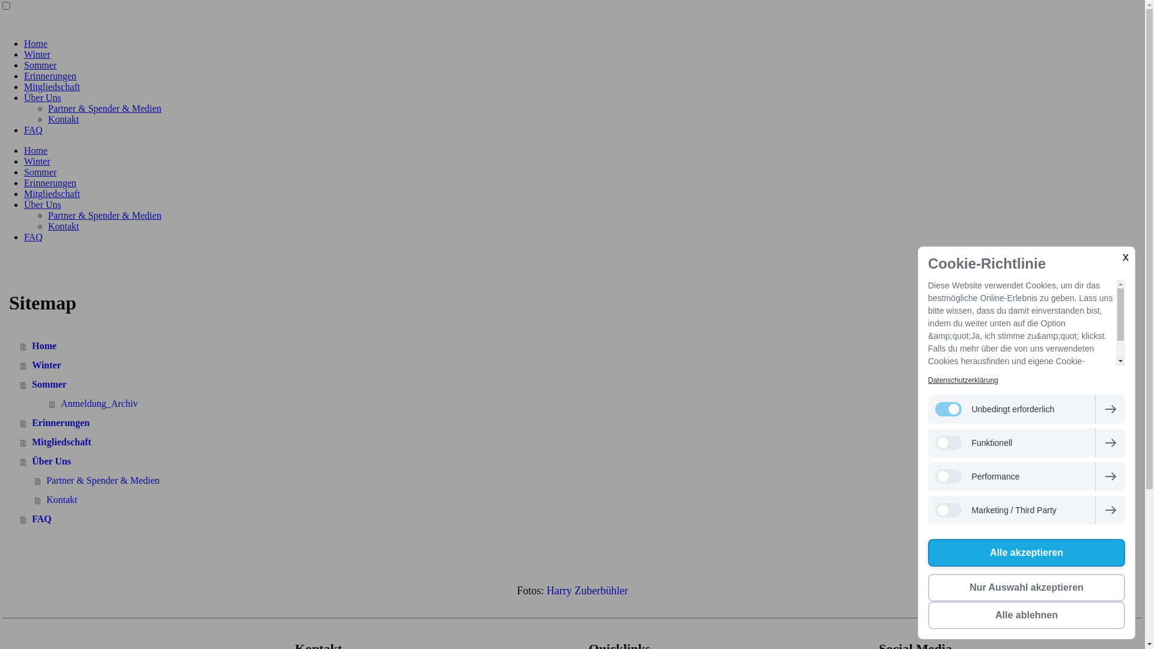 The width and height of the screenshot is (1154, 649). Describe the element at coordinates (1027, 615) in the screenshot. I see `Alle ablehnen` at that location.